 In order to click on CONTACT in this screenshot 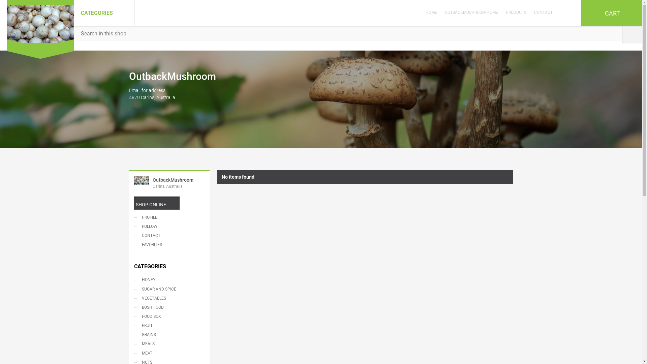, I will do `click(545, 12)`.